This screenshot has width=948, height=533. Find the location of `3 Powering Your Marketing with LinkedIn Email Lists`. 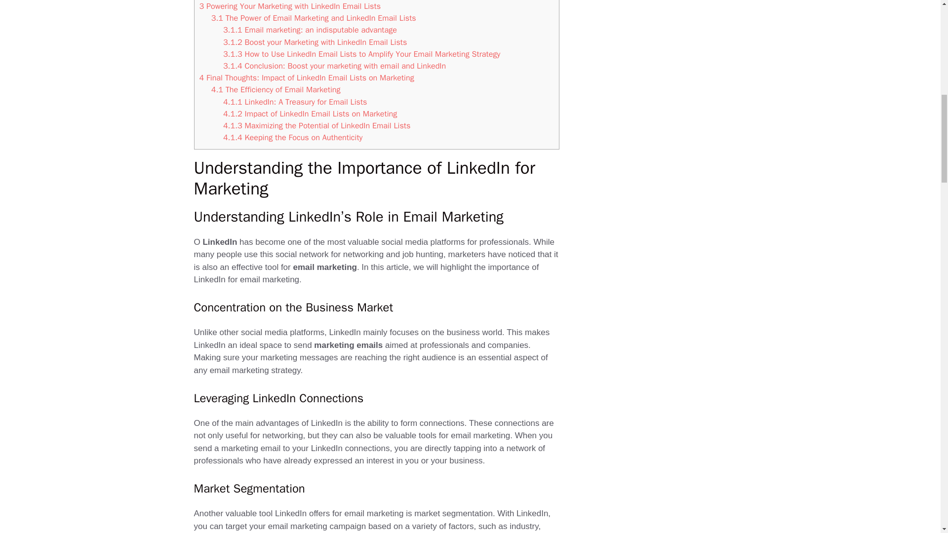

3 Powering Your Marketing with LinkedIn Email Lists is located at coordinates (290, 6).